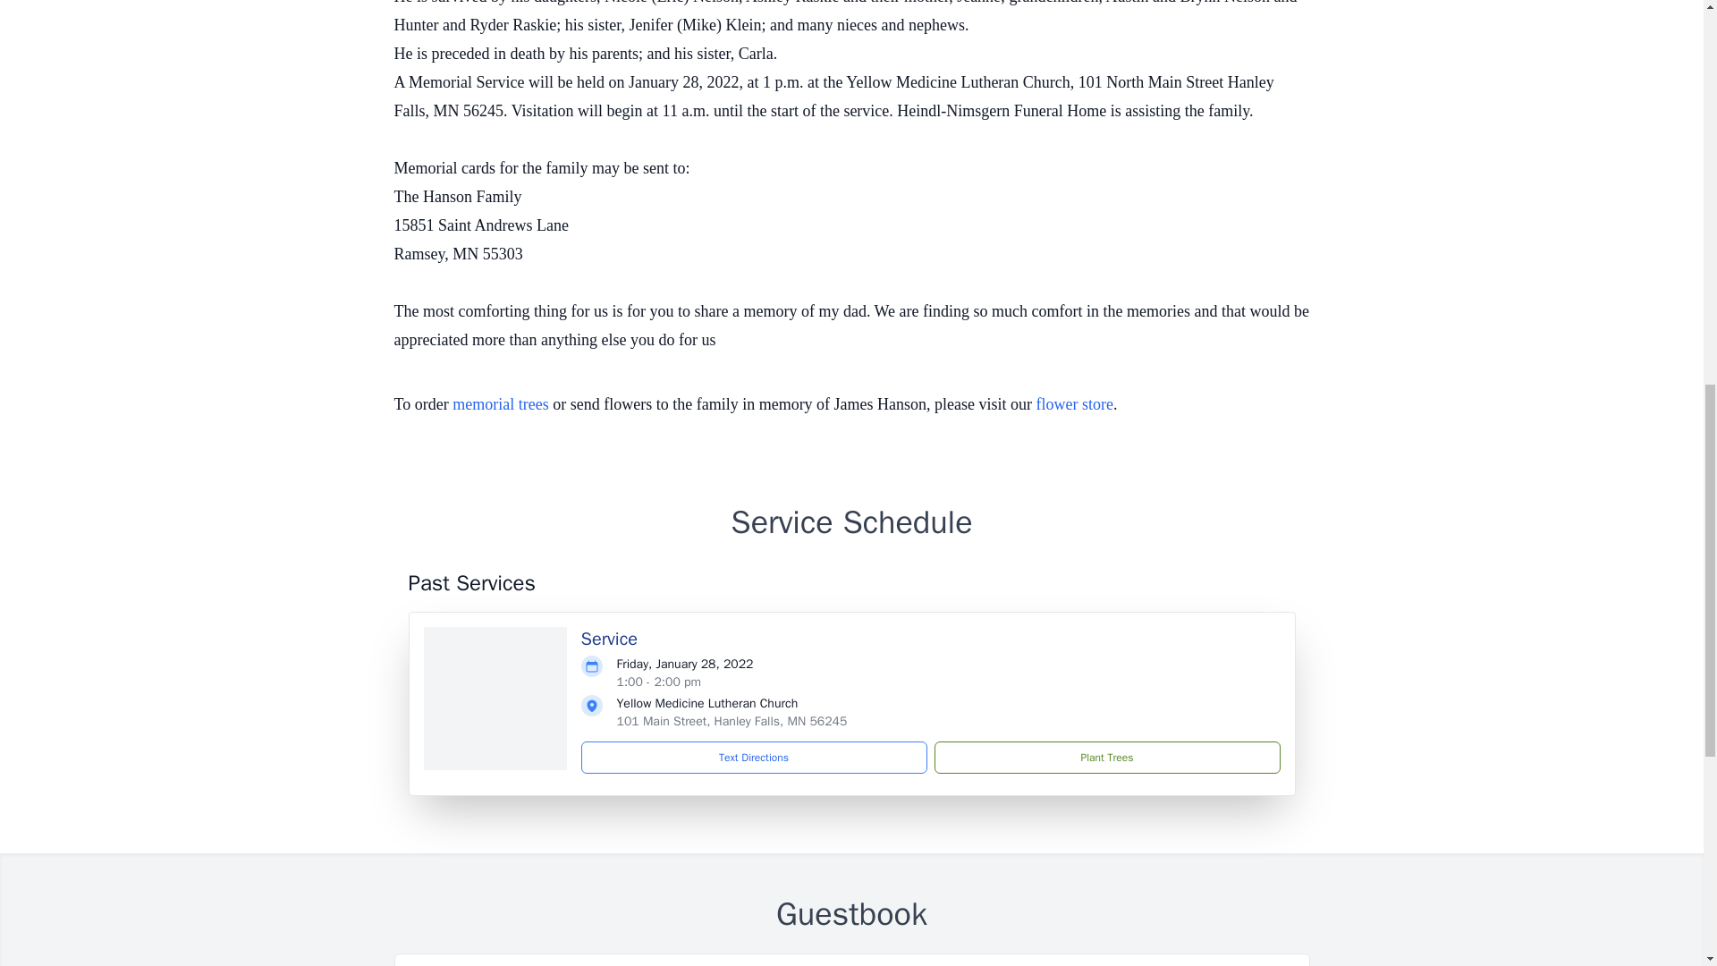 The height and width of the screenshot is (966, 1717). What do you see at coordinates (1075, 404) in the screenshot?
I see `flower store` at bounding box center [1075, 404].